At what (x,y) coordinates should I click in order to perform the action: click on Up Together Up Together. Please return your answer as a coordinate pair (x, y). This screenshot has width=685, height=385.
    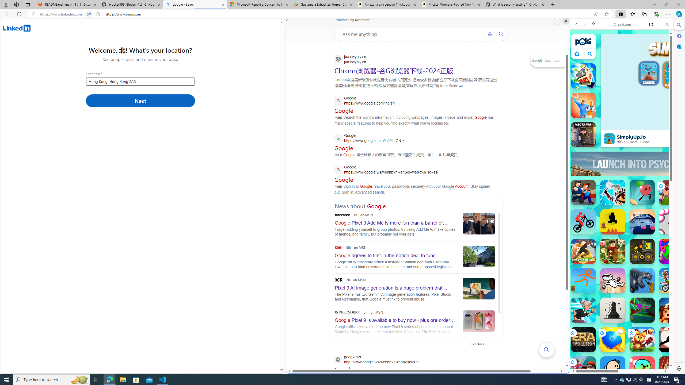
    Looking at the image, I should click on (642, 192).